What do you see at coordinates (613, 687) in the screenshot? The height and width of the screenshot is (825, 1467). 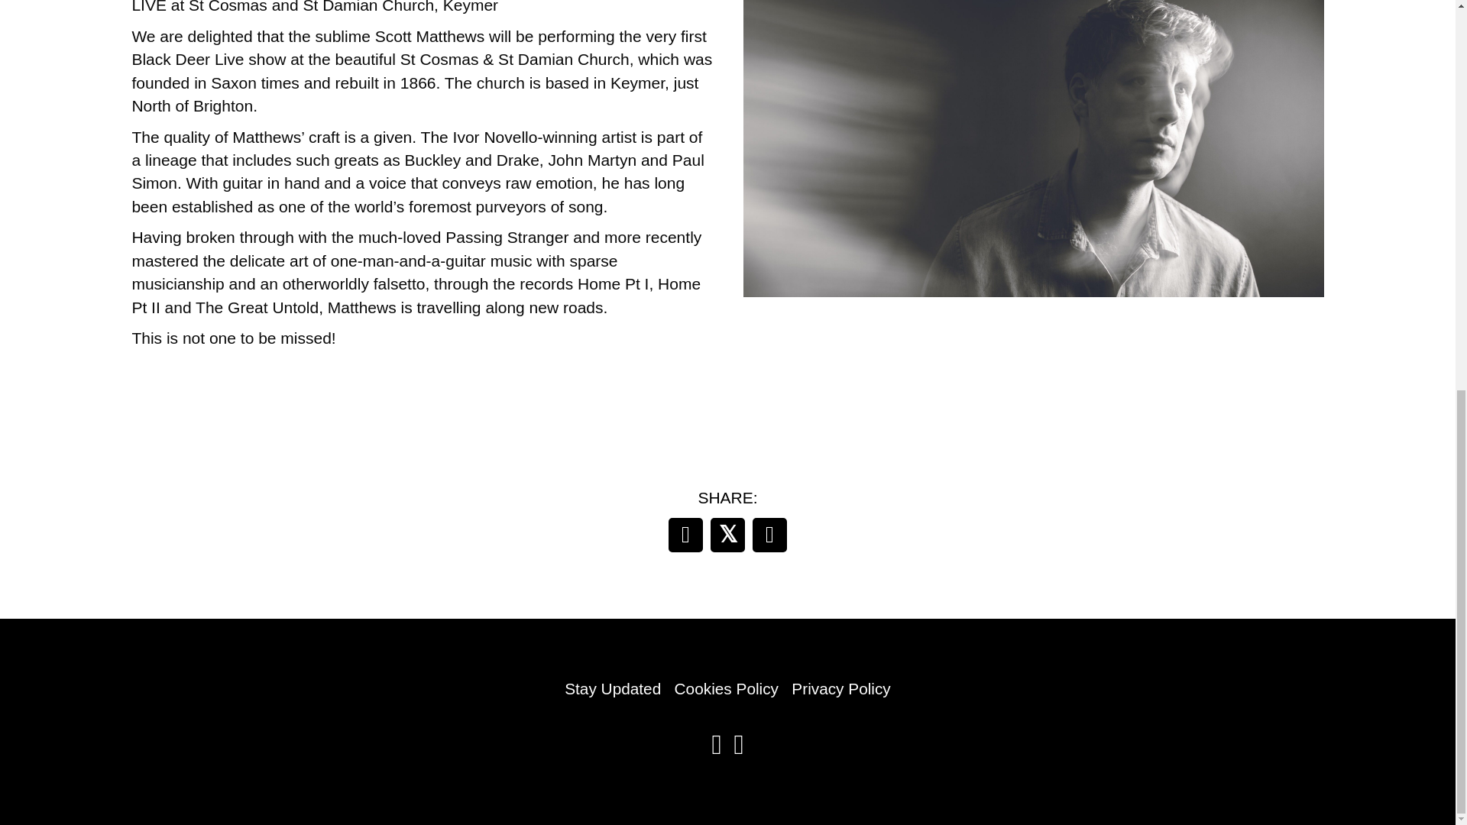 I see `Stay Updated` at bounding box center [613, 687].